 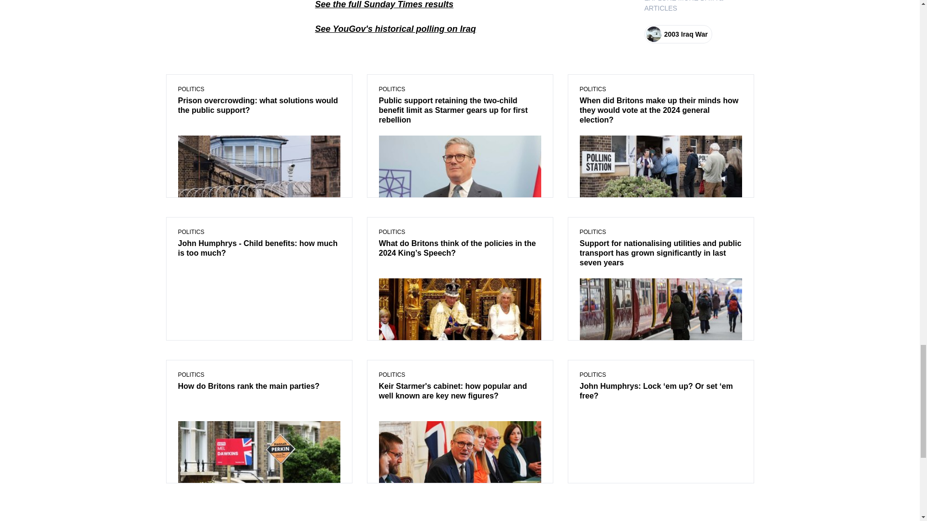 I want to click on John Humphrys - Child benefits: how much is too much?, so click(x=259, y=248).